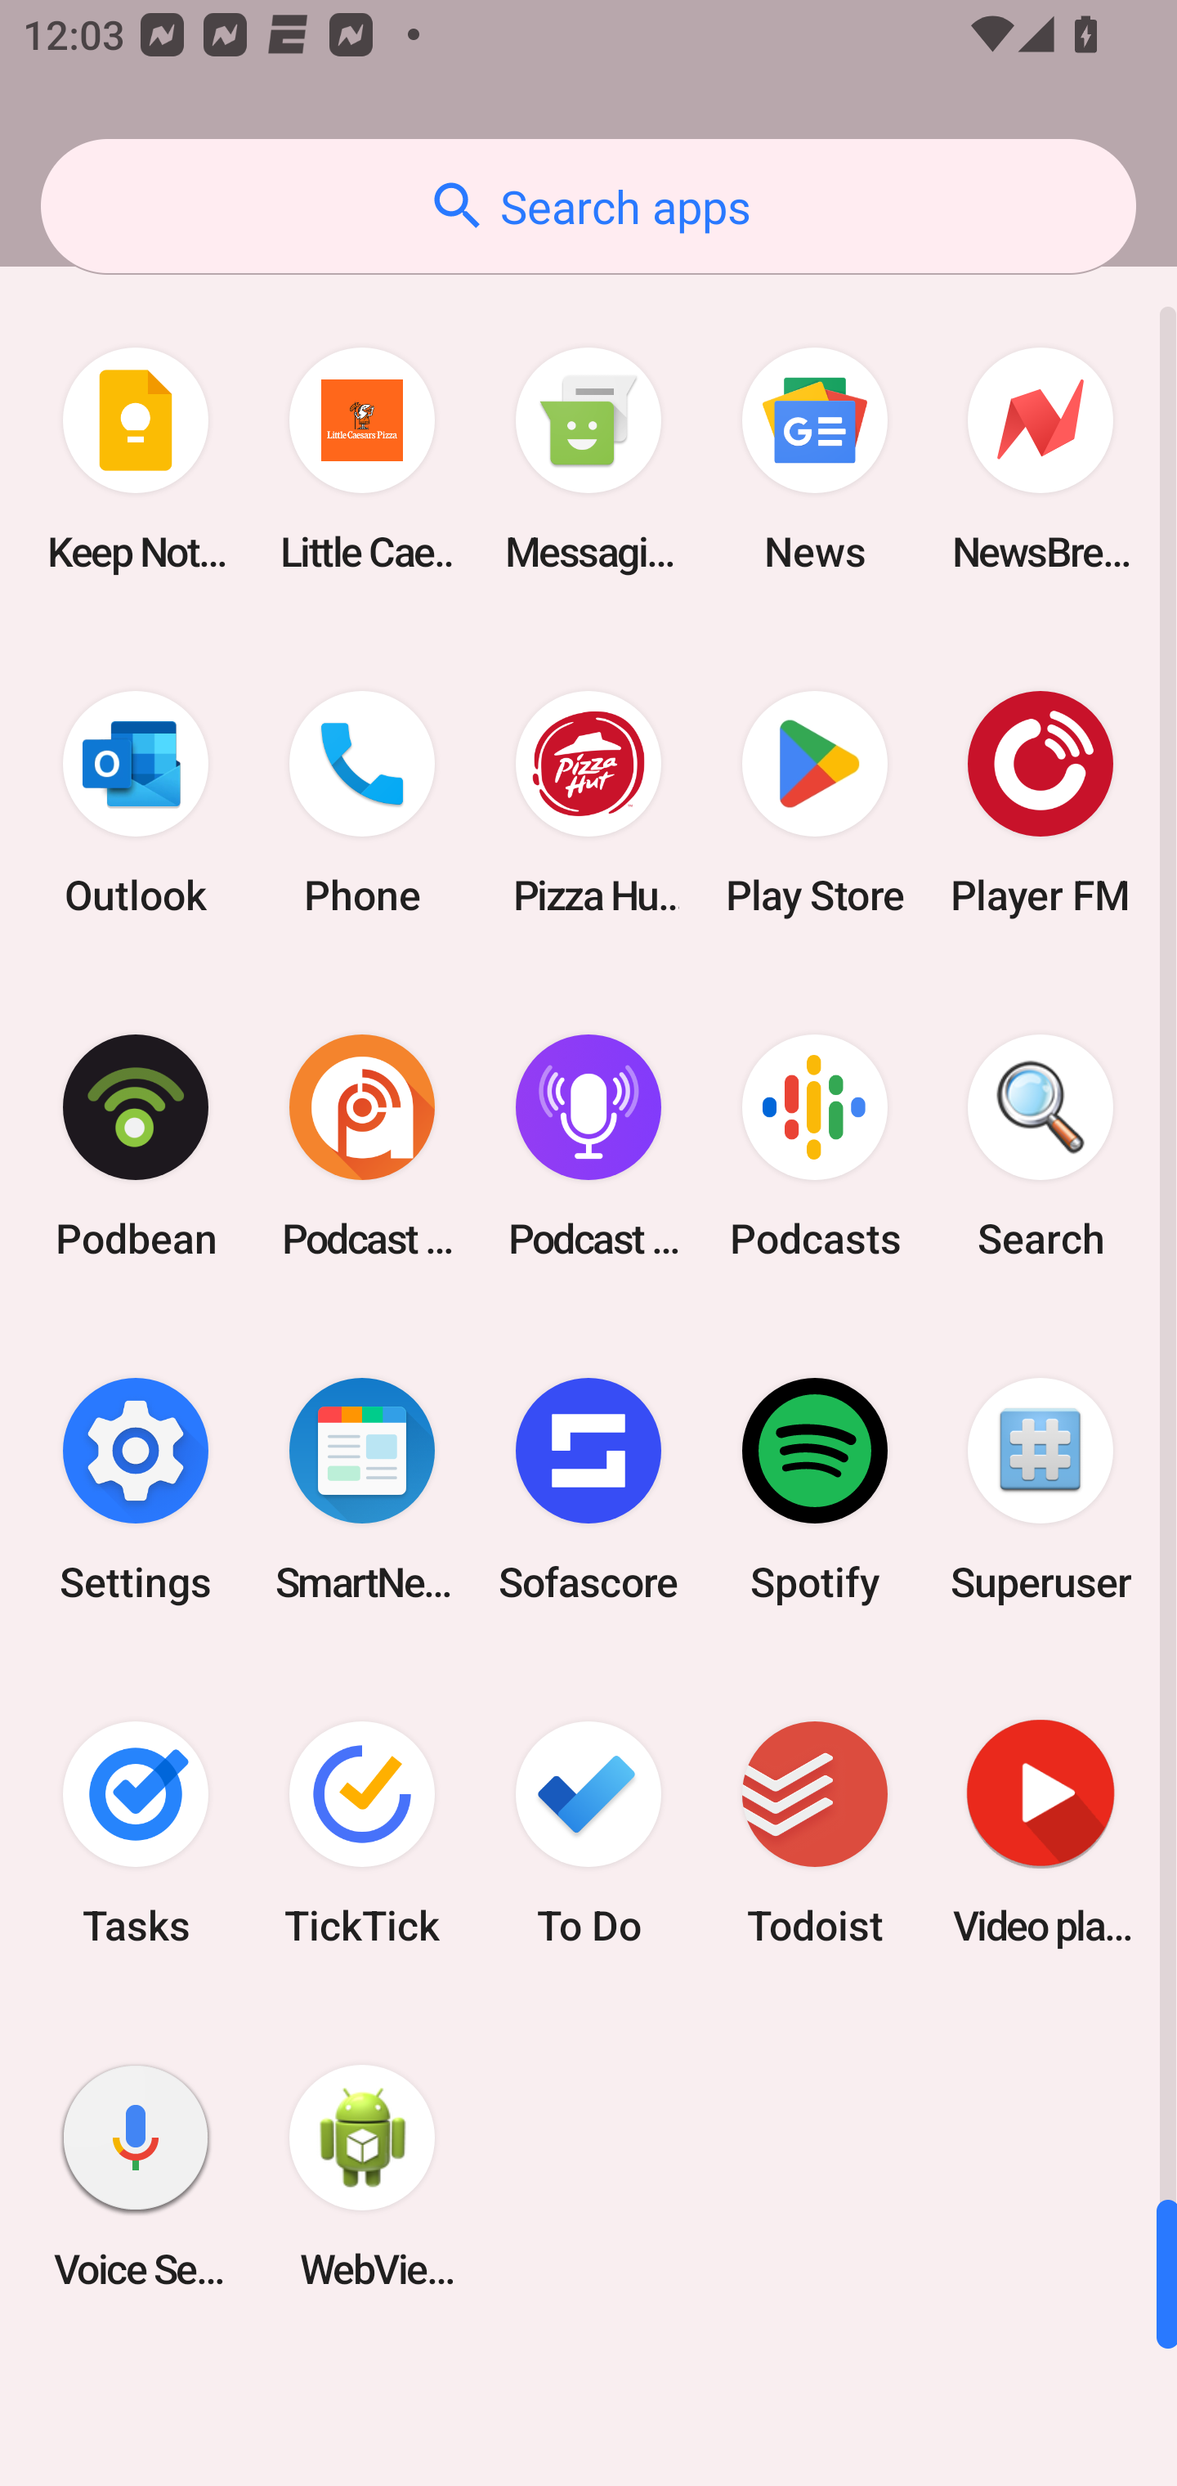 The image size is (1177, 2486). I want to click on Play Store, so click(814, 803).